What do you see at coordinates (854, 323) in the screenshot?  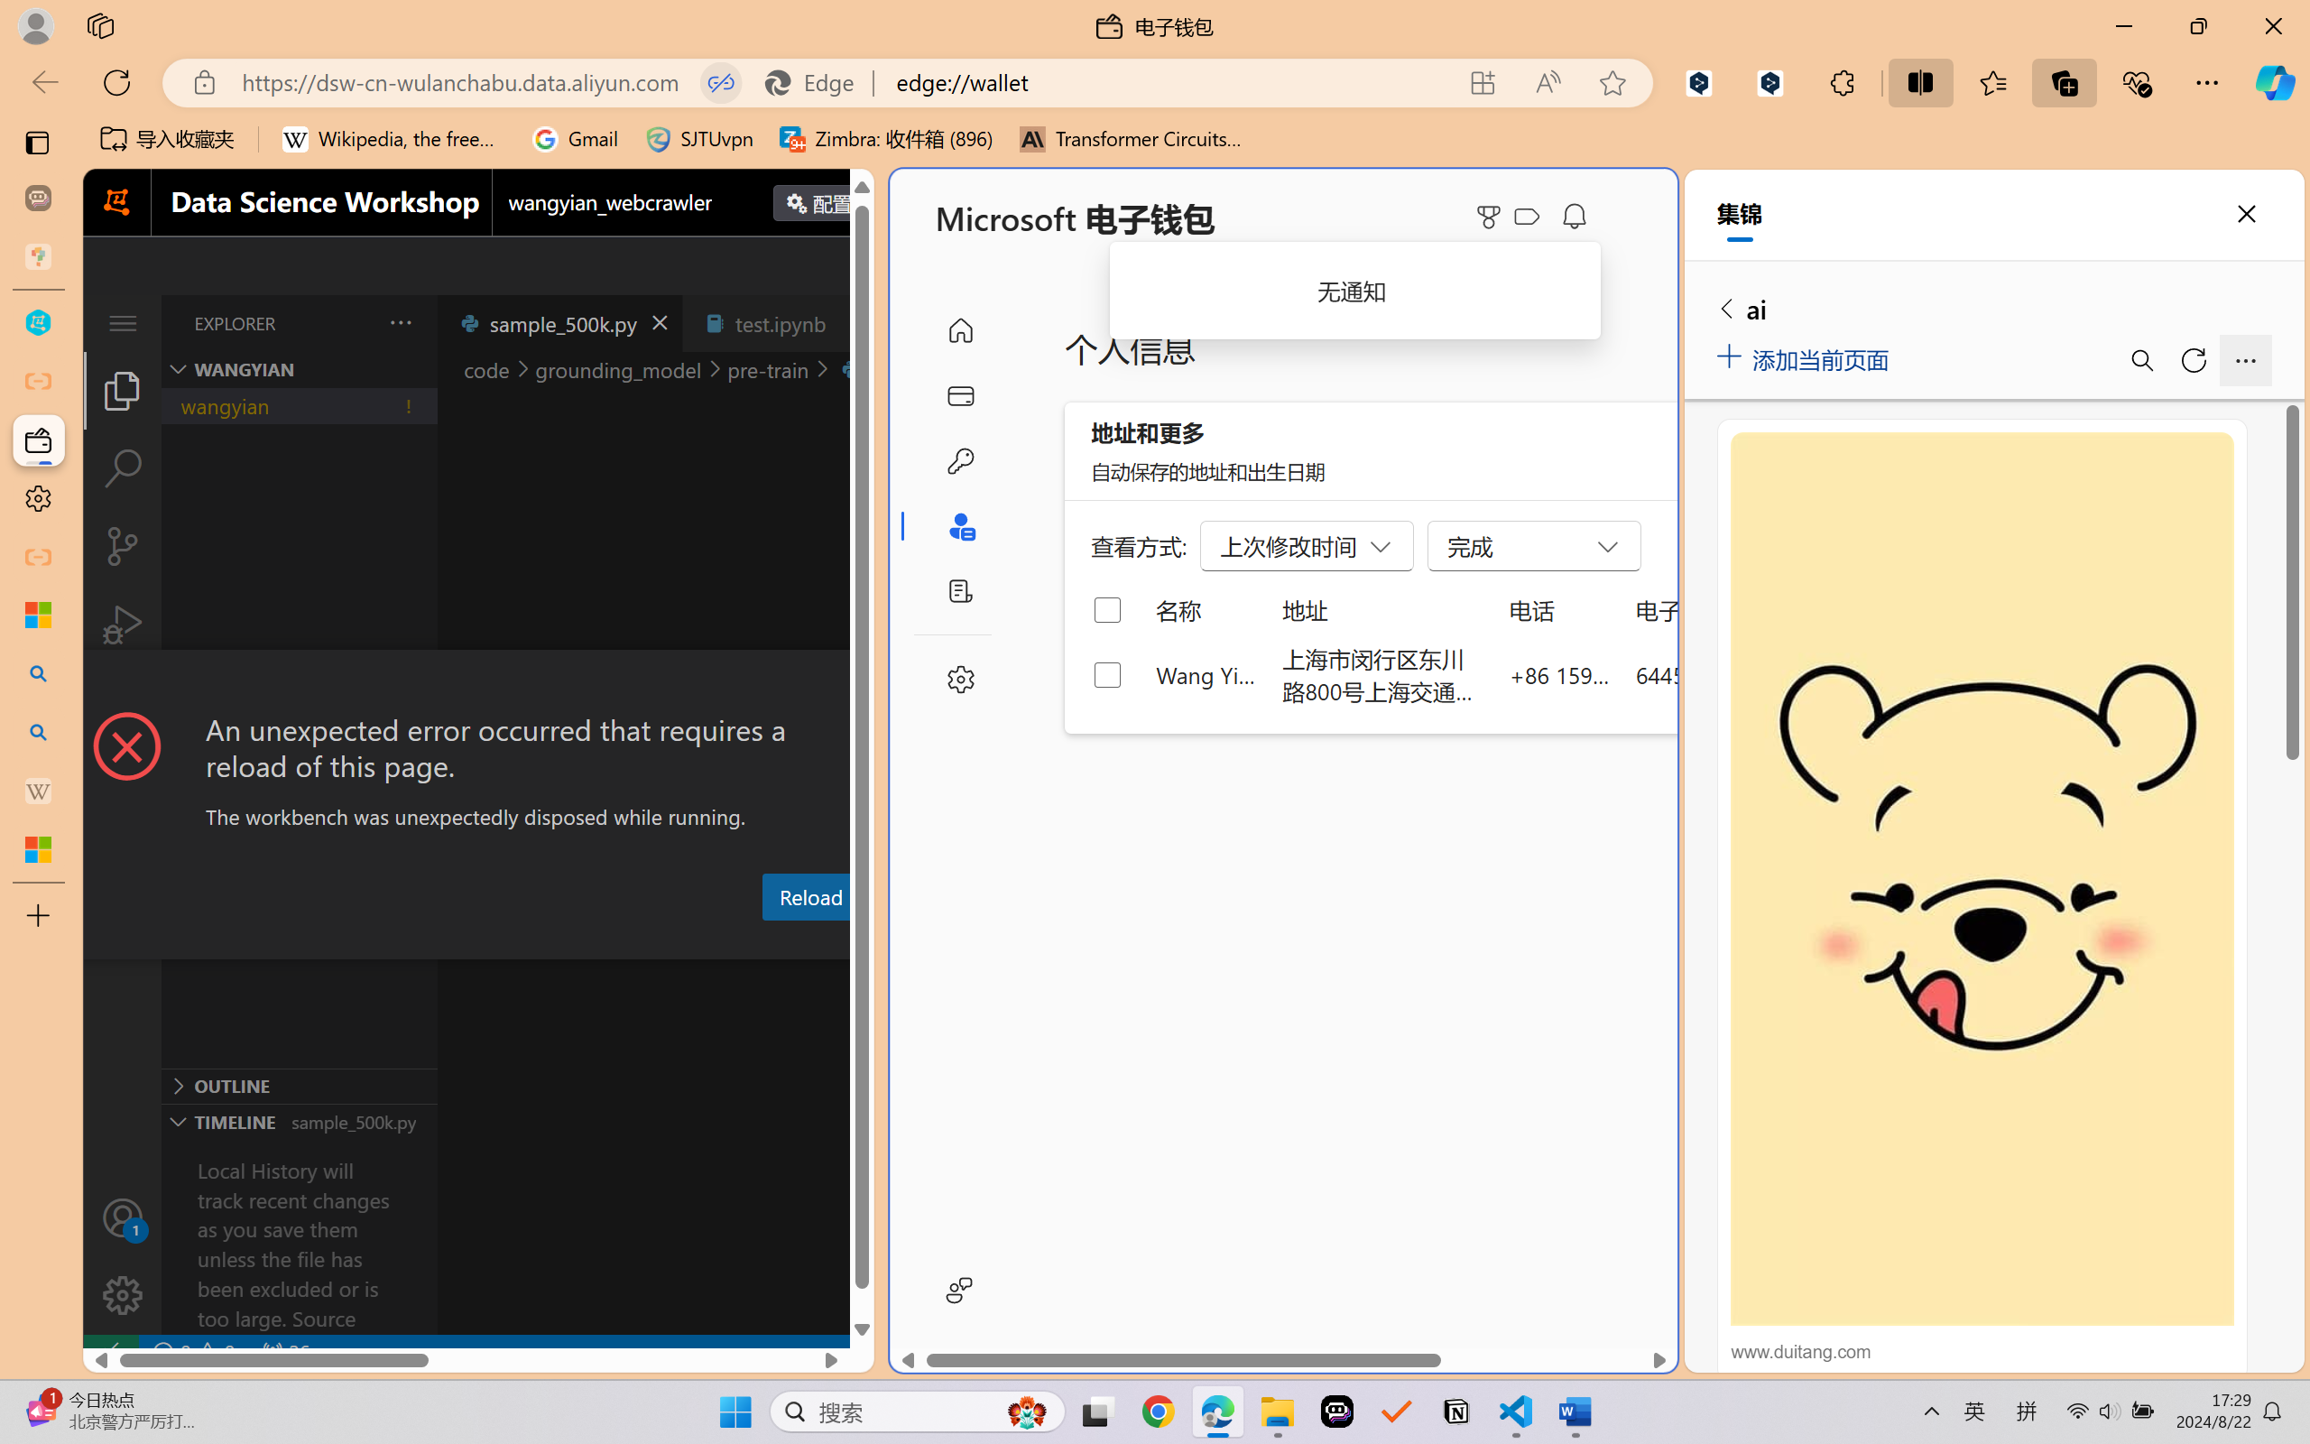 I see `Close (Ctrl+F4)` at bounding box center [854, 323].